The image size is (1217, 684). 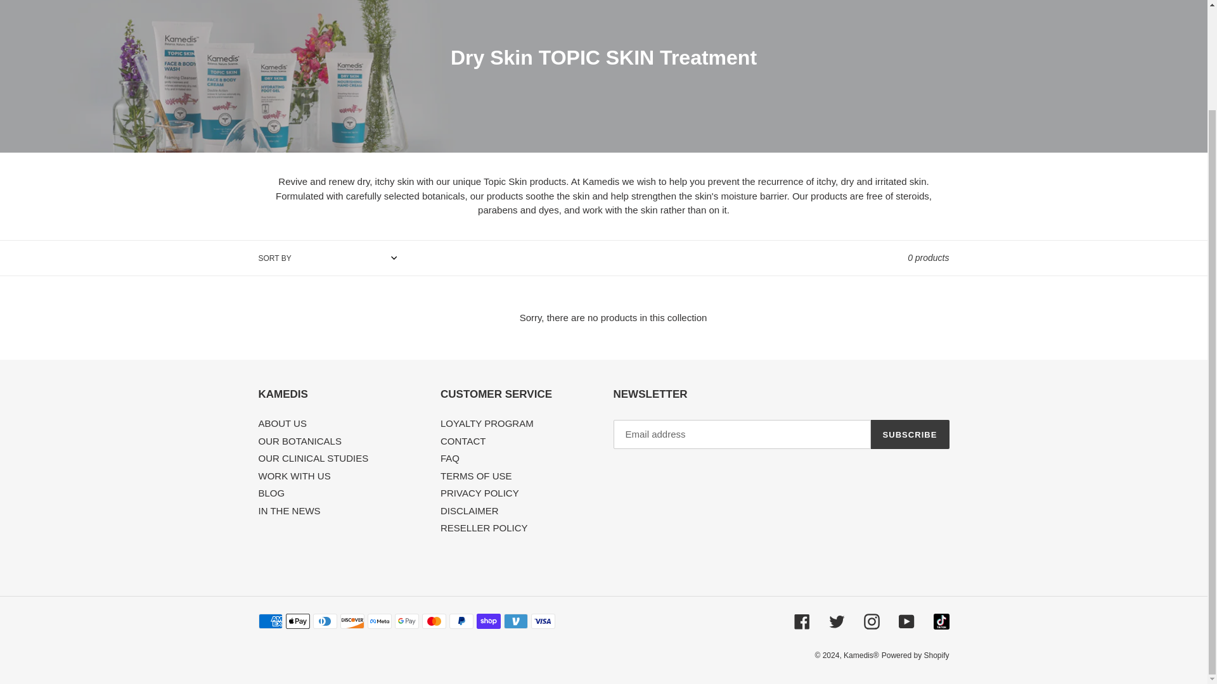 I want to click on LOYALTY PROGRAM, so click(x=487, y=423).